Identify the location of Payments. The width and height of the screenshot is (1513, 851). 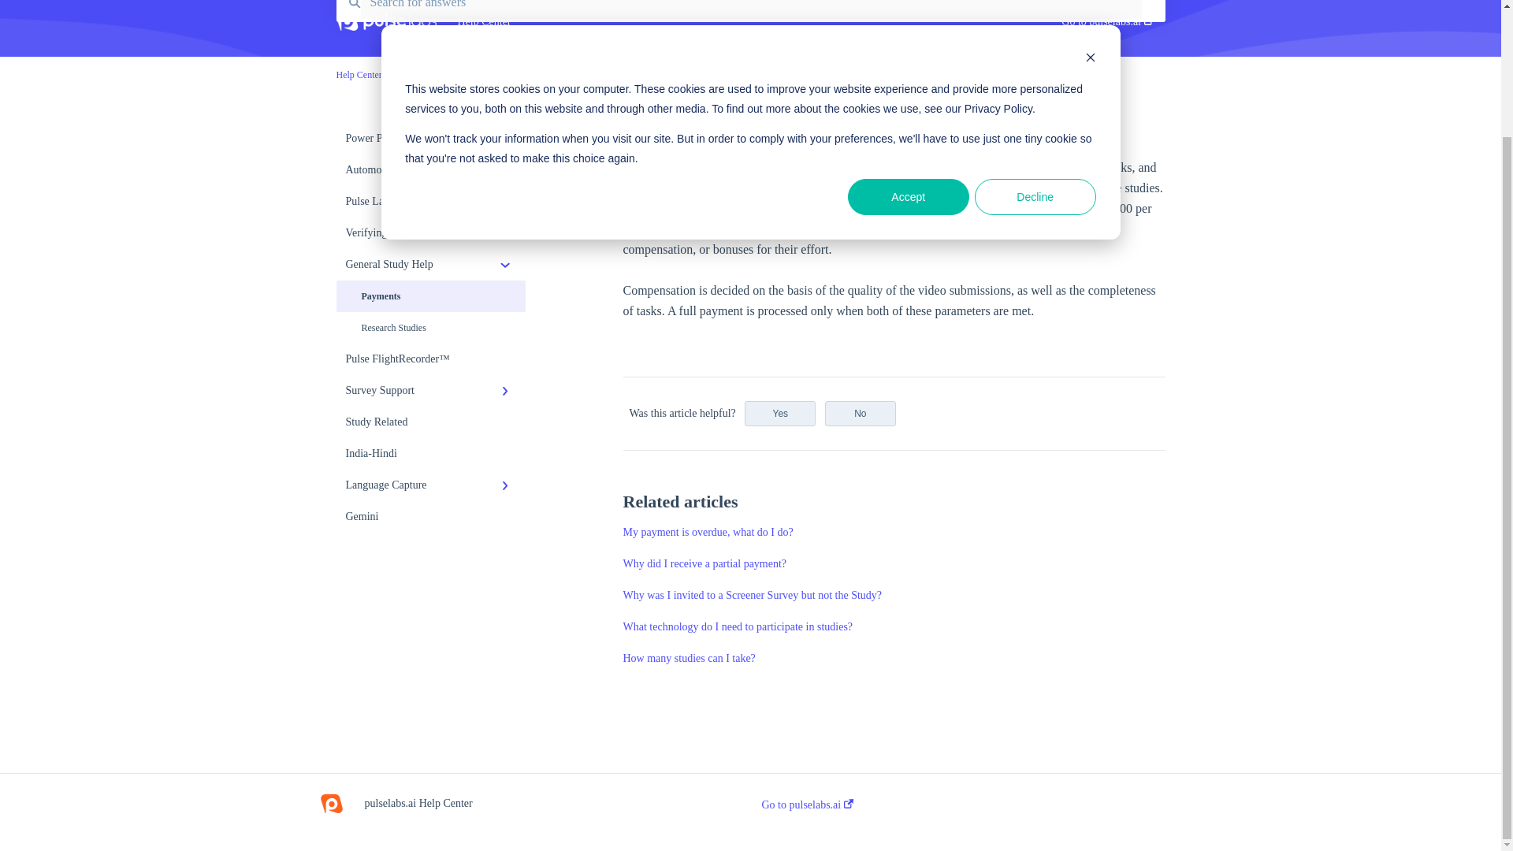
(430, 296).